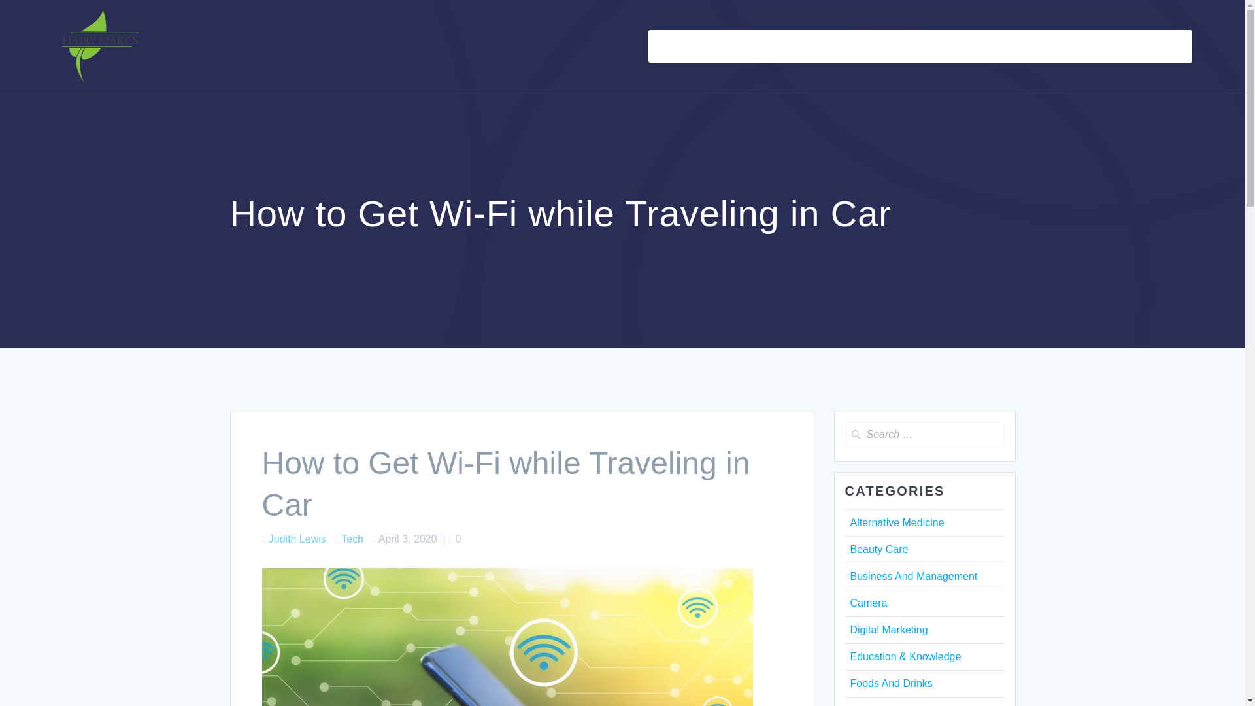 The image size is (1255, 706). What do you see at coordinates (788, 46) in the screenshot?
I see `BEAUTY CARE` at bounding box center [788, 46].